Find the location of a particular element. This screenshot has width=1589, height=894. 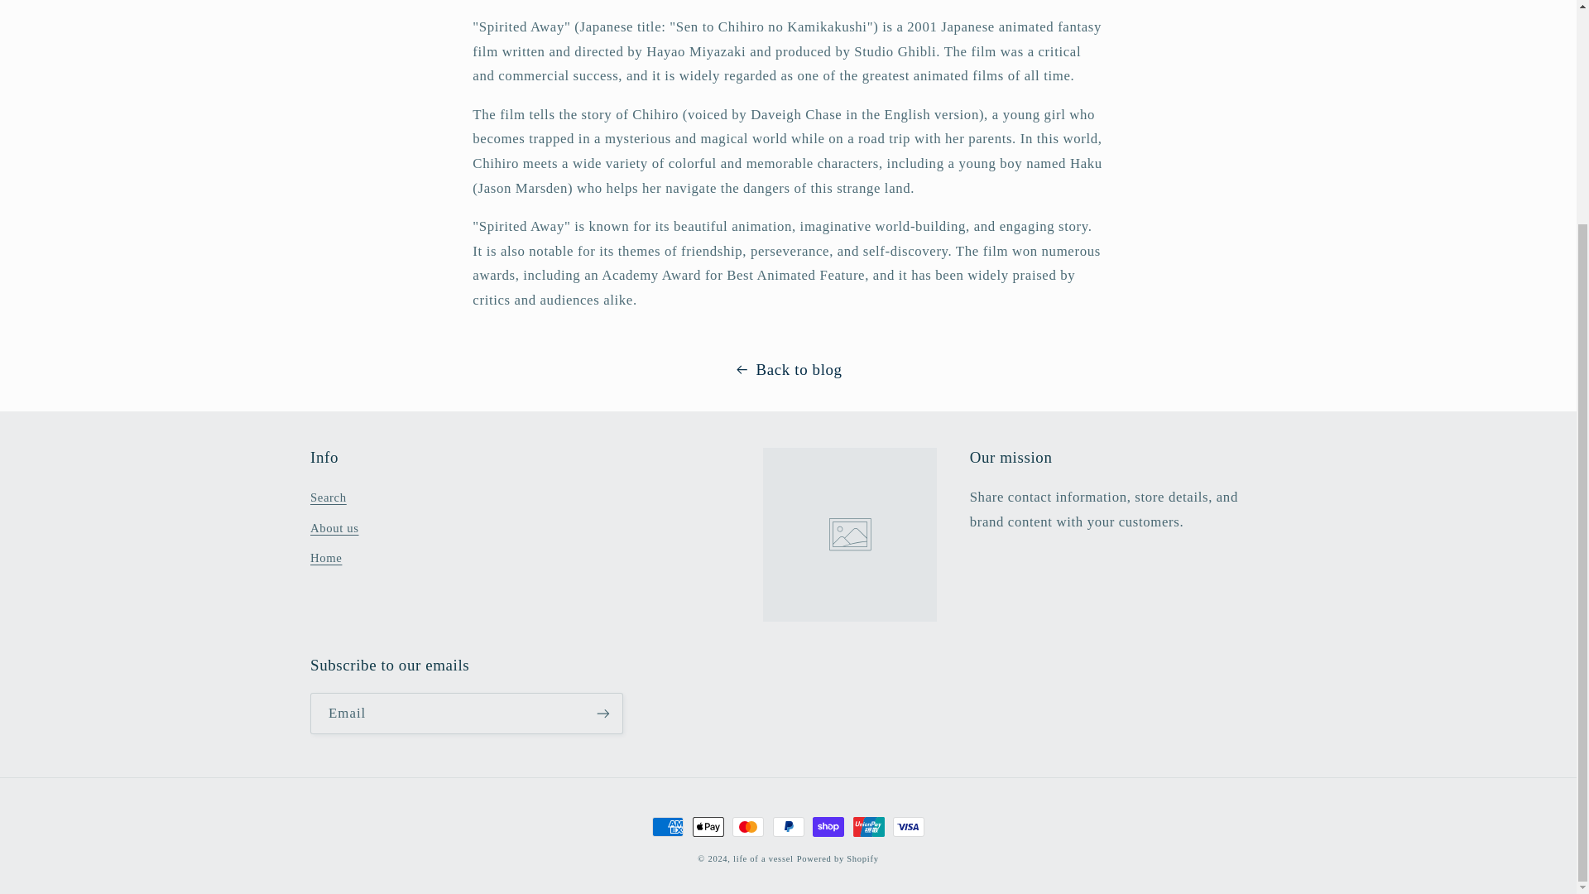

Powered by Shopify is located at coordinates (838, 859).